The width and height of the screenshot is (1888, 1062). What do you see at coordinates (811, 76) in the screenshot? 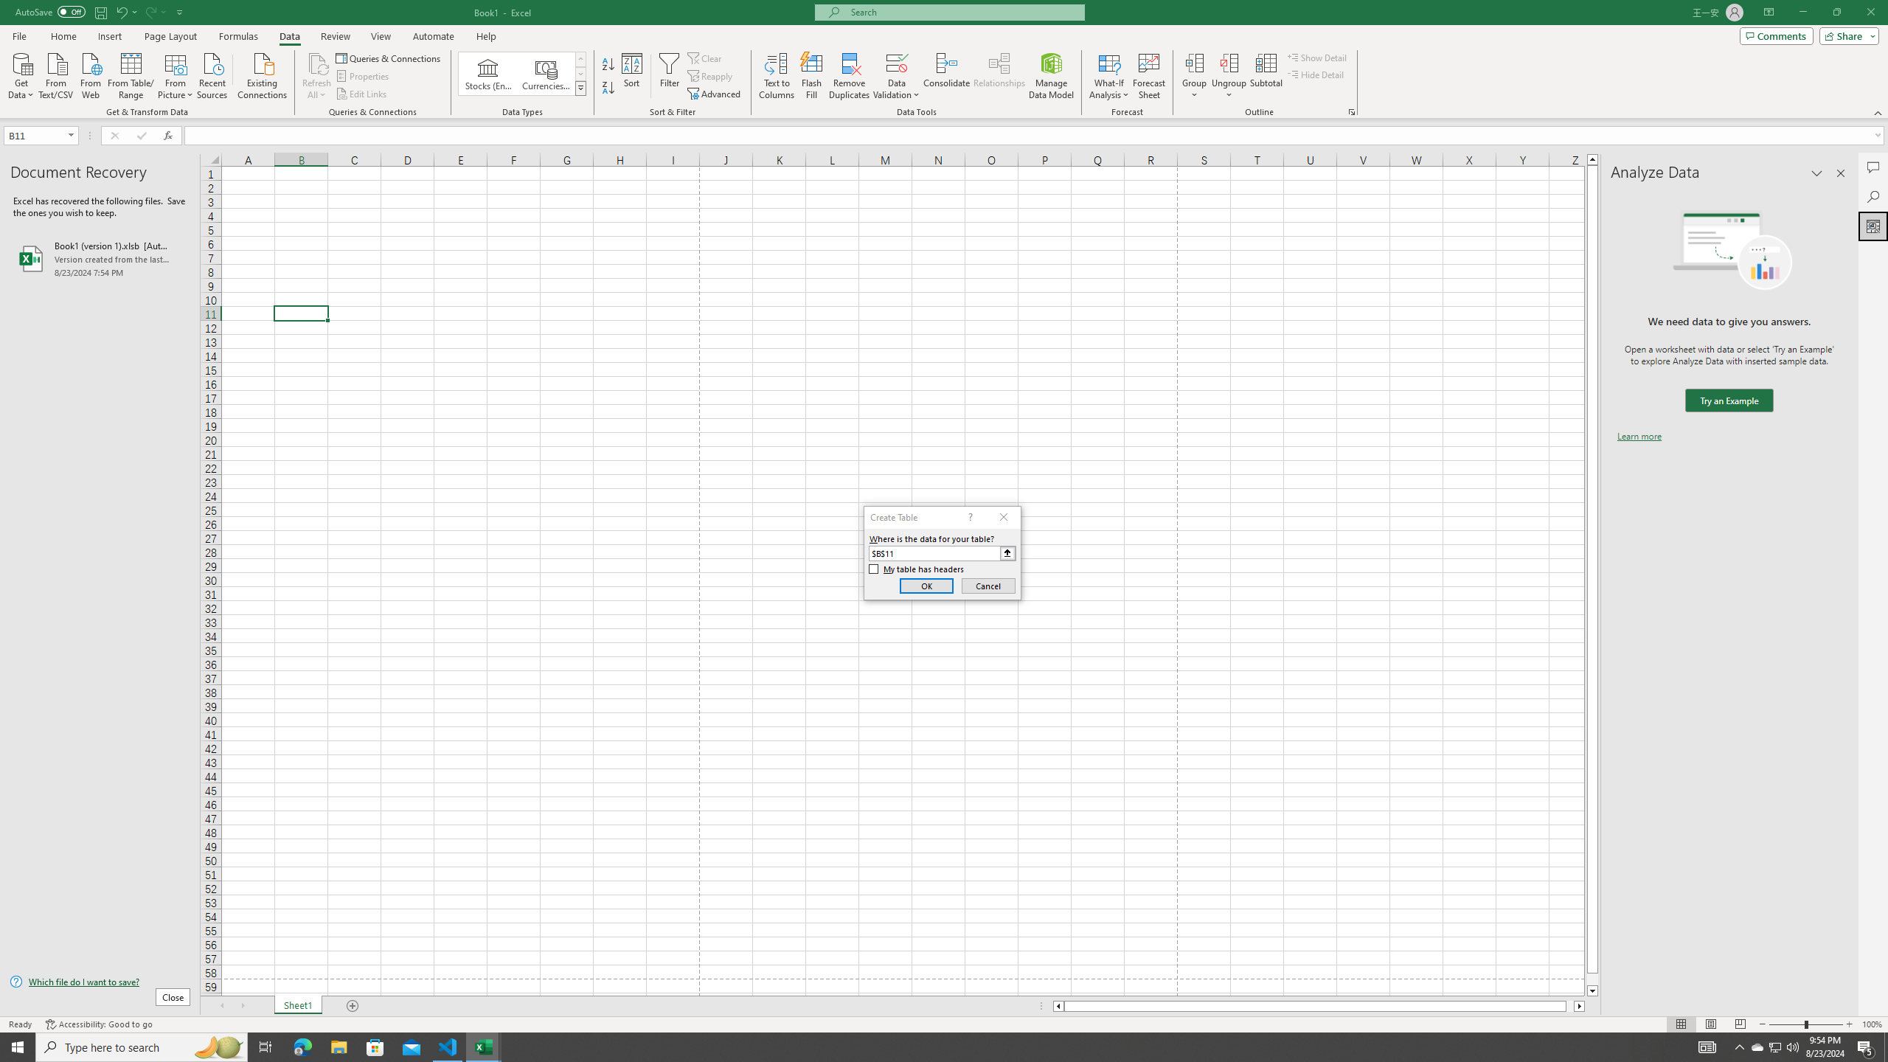
I see `Flash Fill` at bounding box center [811, 76].